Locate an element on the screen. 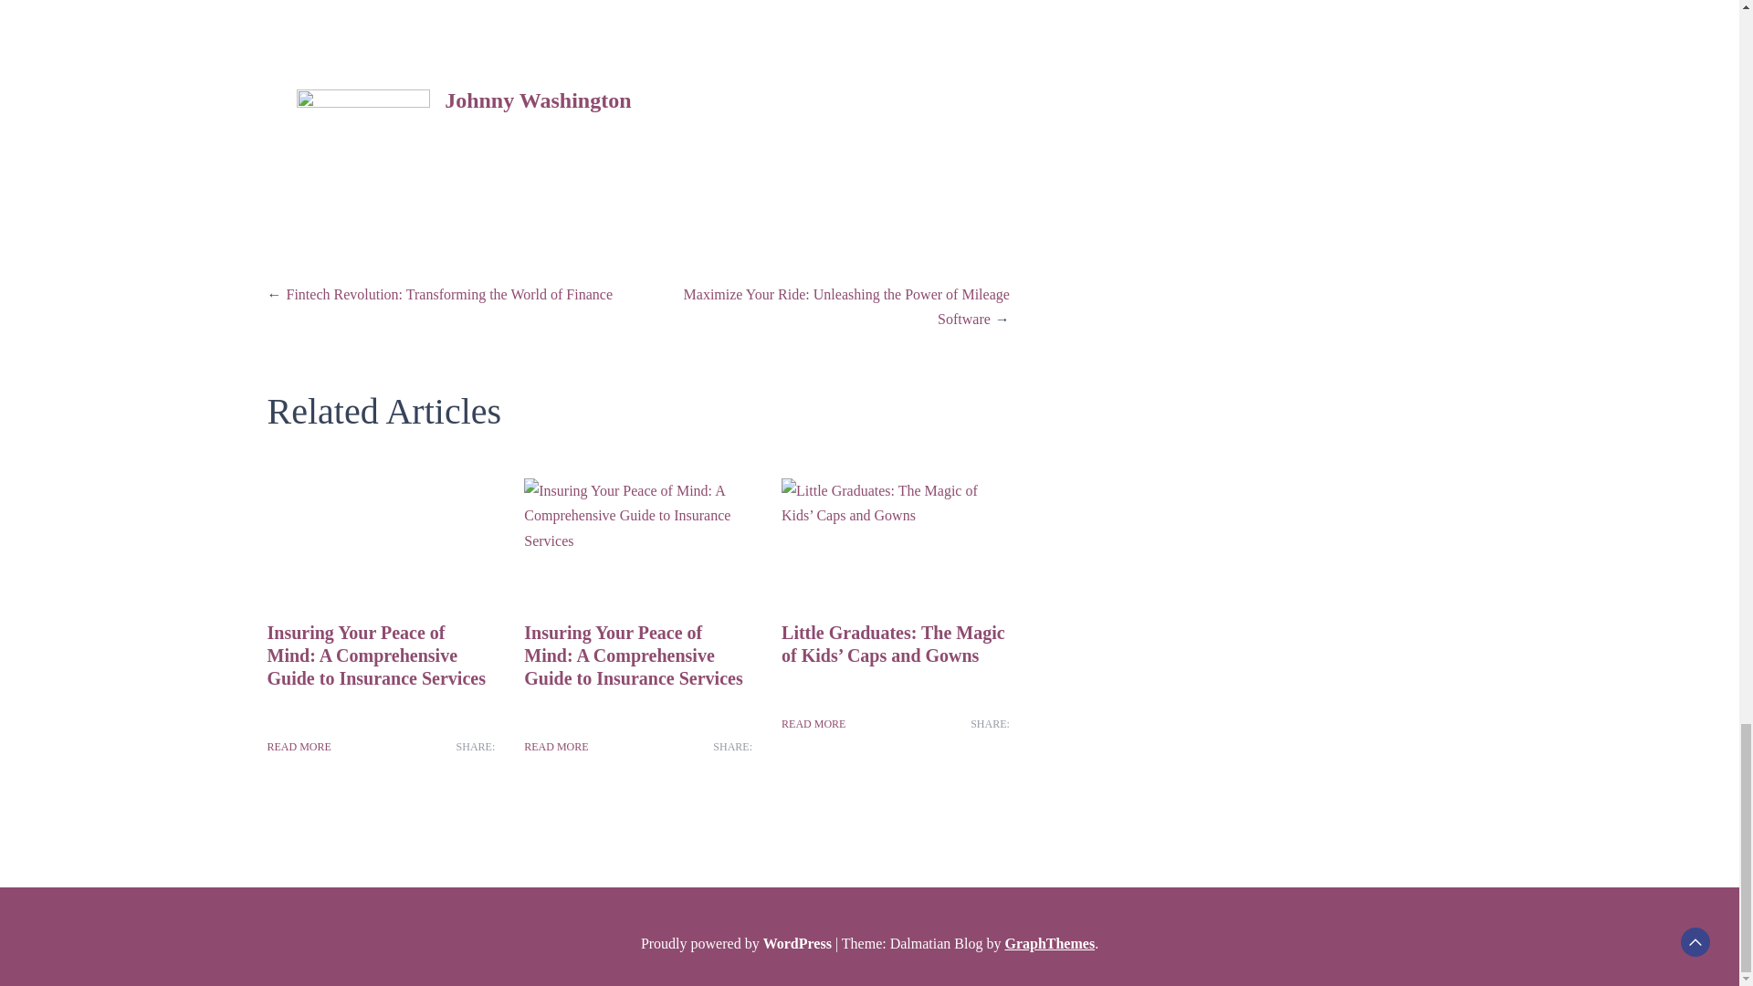 The image size is (1753, 986). READ MORE is located at coordinates (555, 747).